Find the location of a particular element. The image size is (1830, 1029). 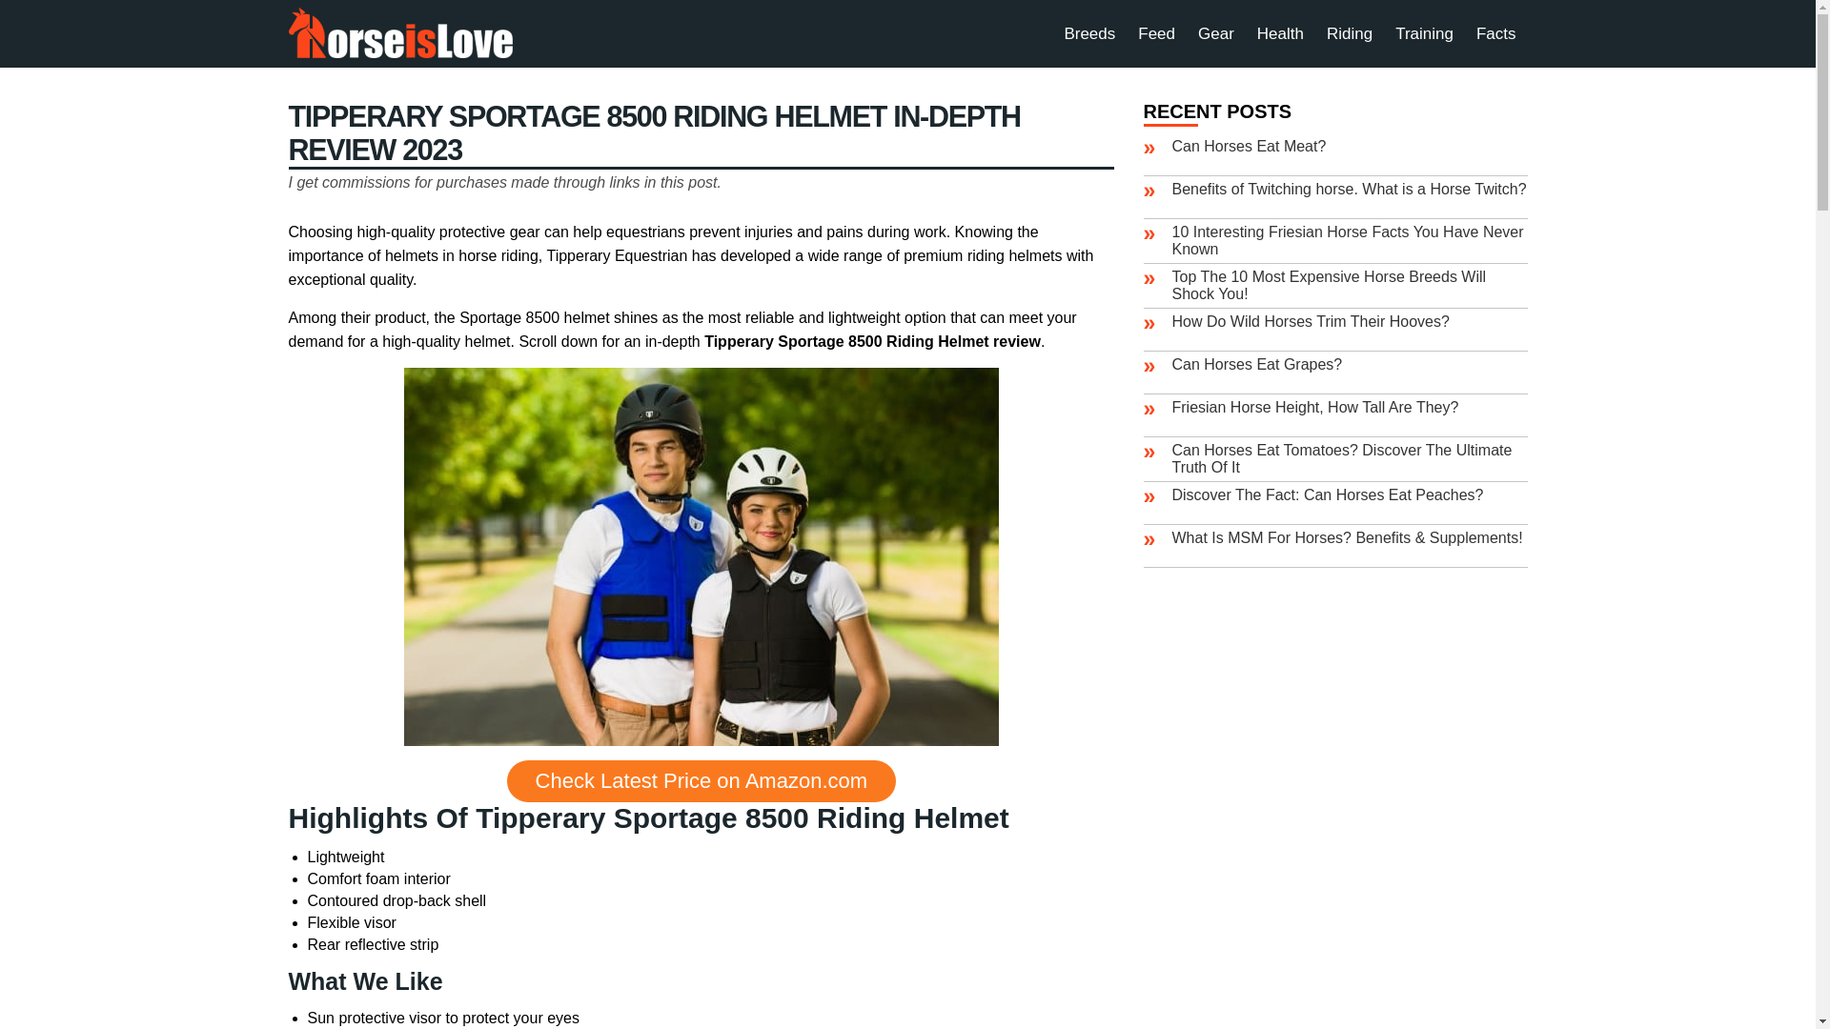

Breeds is located at coordinates (1089, 34).